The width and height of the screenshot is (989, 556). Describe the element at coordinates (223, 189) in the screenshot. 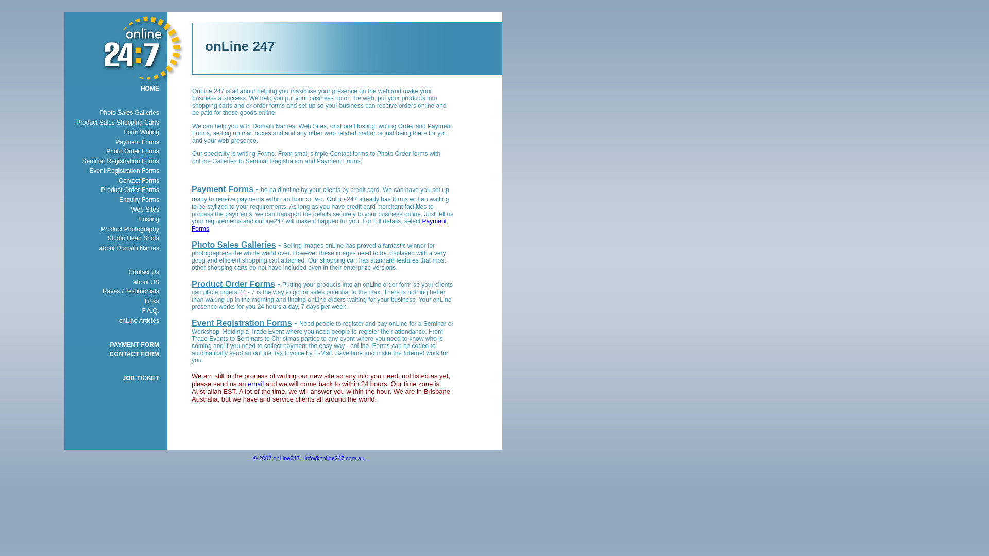

I see `Payment Forms` at that location.